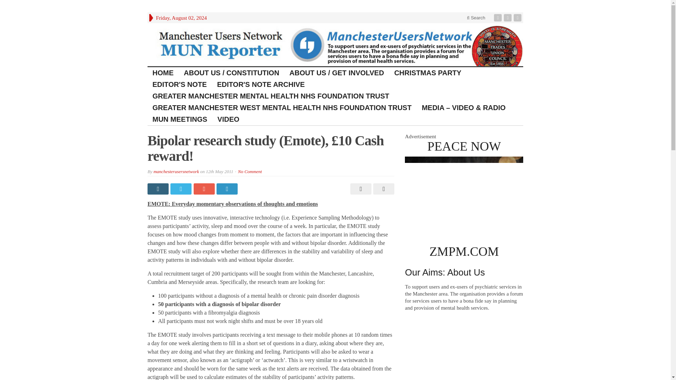  What do you see at coordinates (499, 18) in the screenshot?
I see `Facebook` at bounding box center [499, 18].